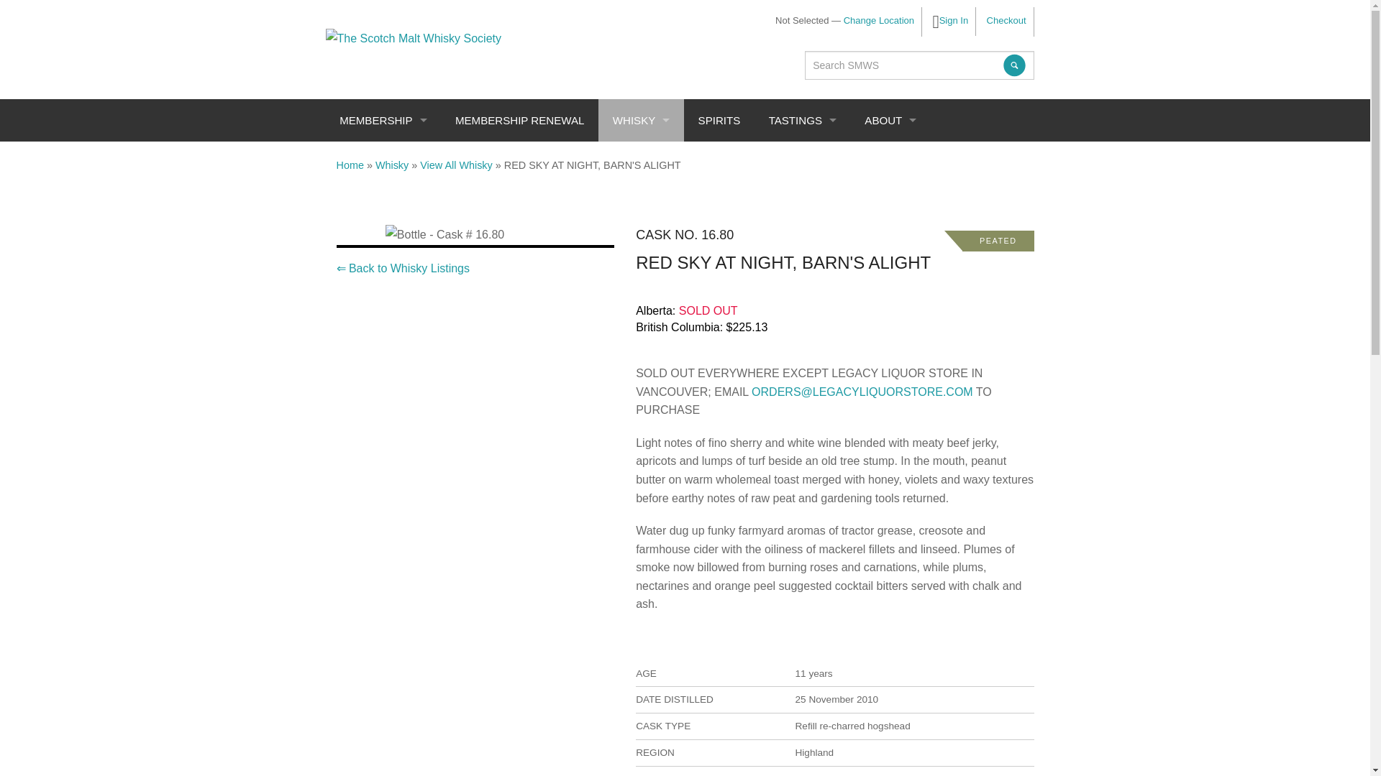 The height and width of the screenshot is (776, 1381). What do you see at coordinates (350, 165) in the screenshot?
I see `Home` at bounding box center [350, 165].